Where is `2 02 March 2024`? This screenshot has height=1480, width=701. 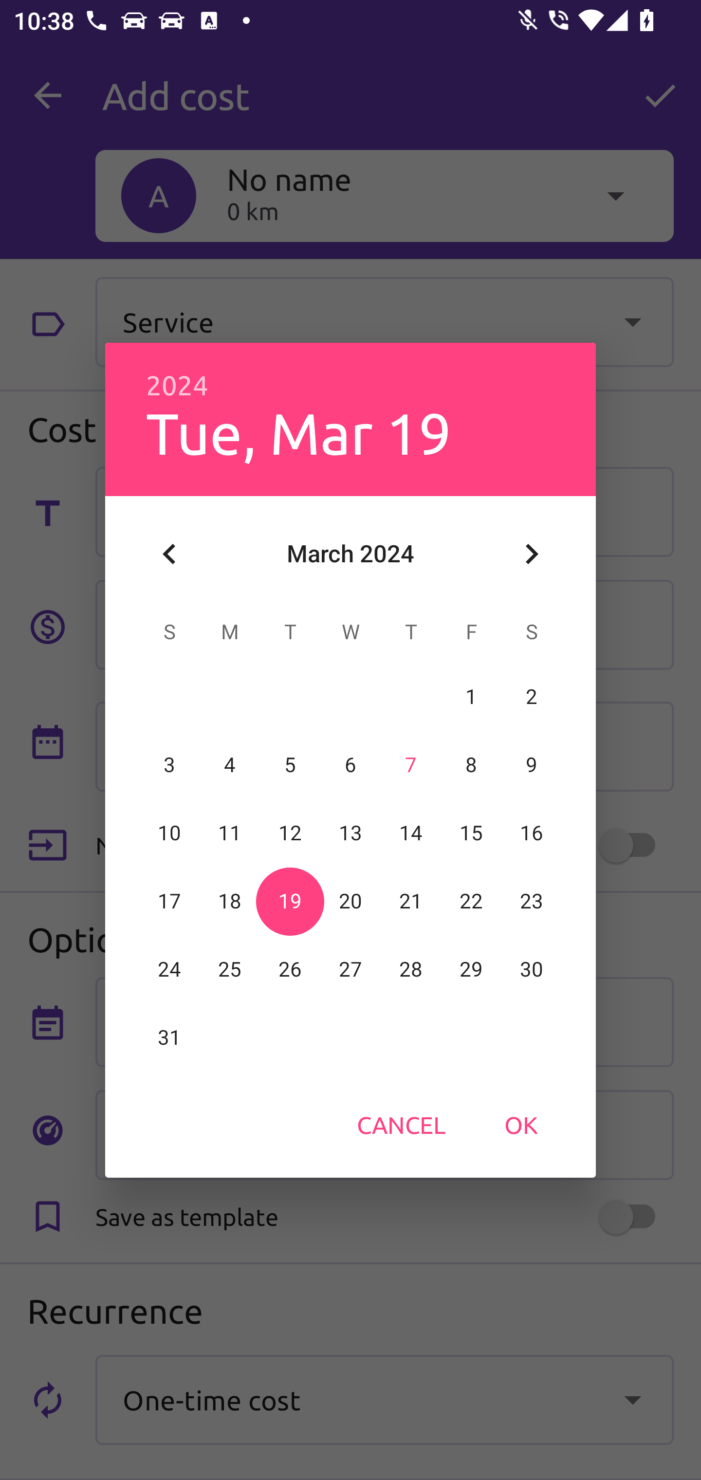
2 02 March 2024 is located at coordinates (531, 697).